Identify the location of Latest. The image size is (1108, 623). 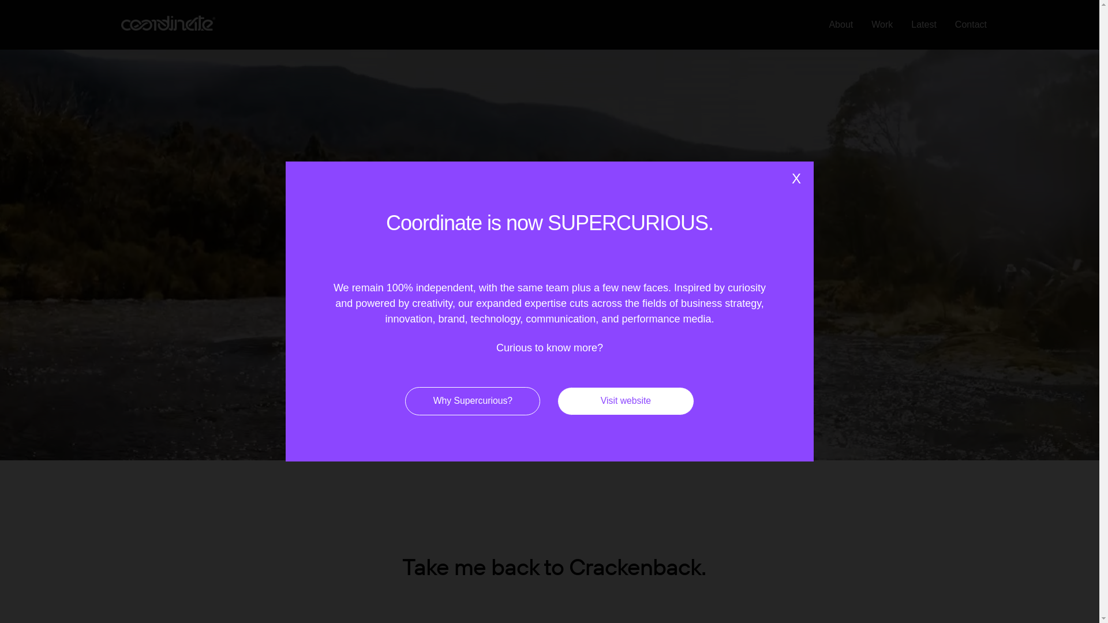
(924, 25).